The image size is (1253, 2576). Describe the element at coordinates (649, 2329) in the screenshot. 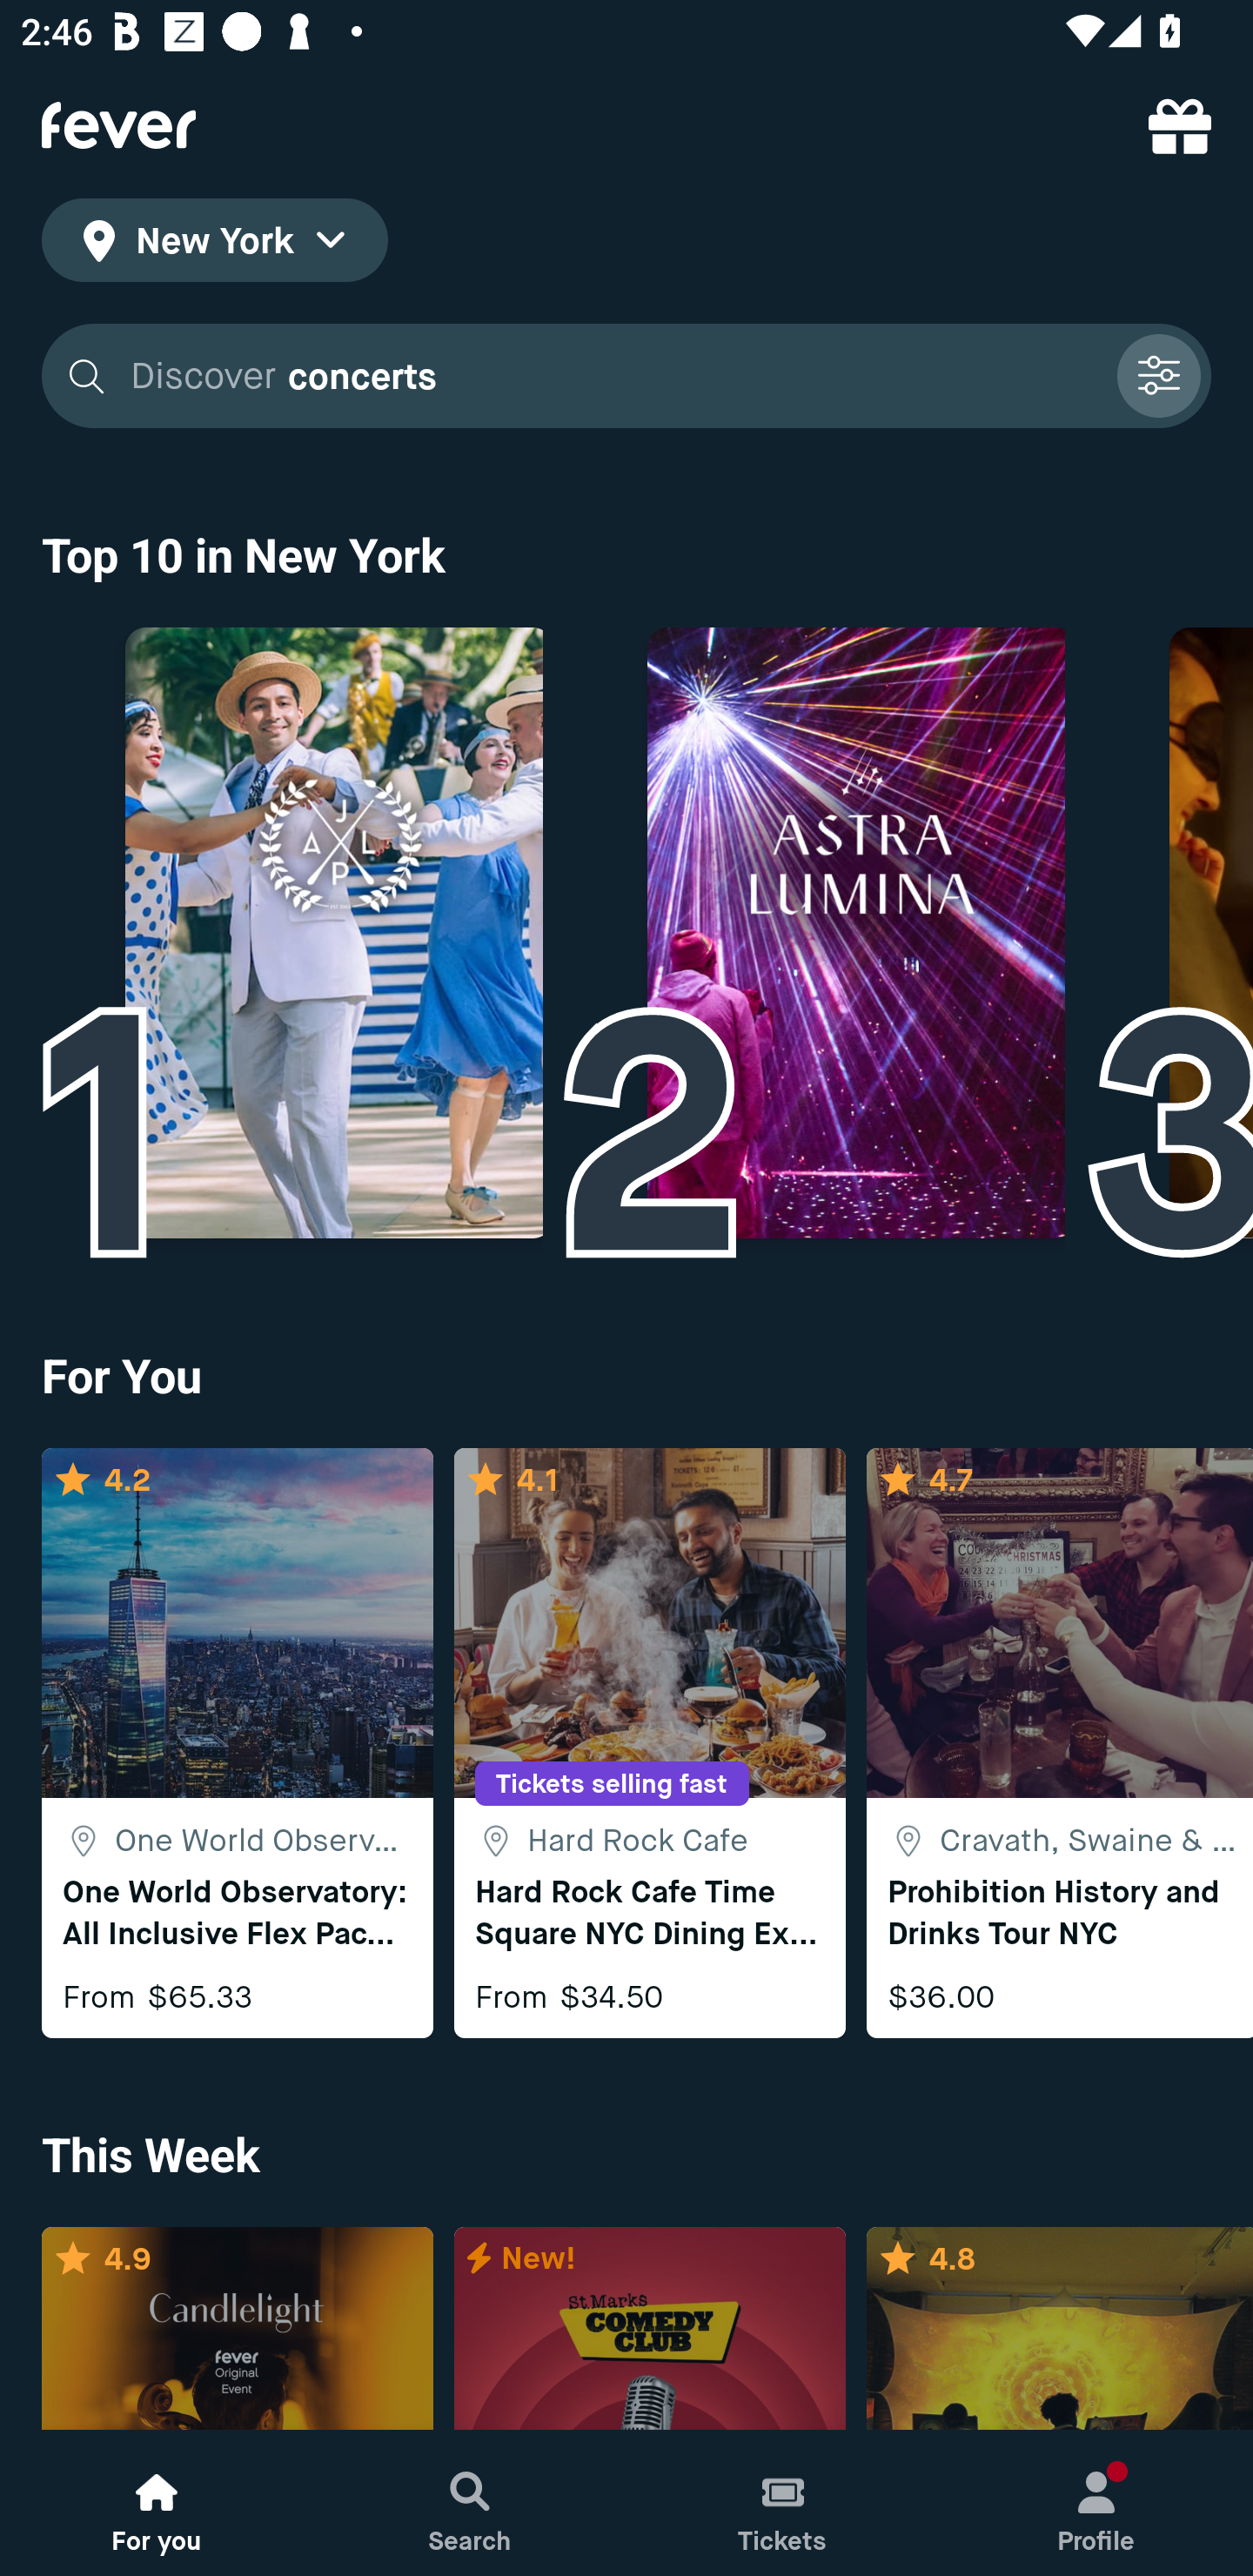

I see `cover image New! label New! Fever exclusive` at that location.